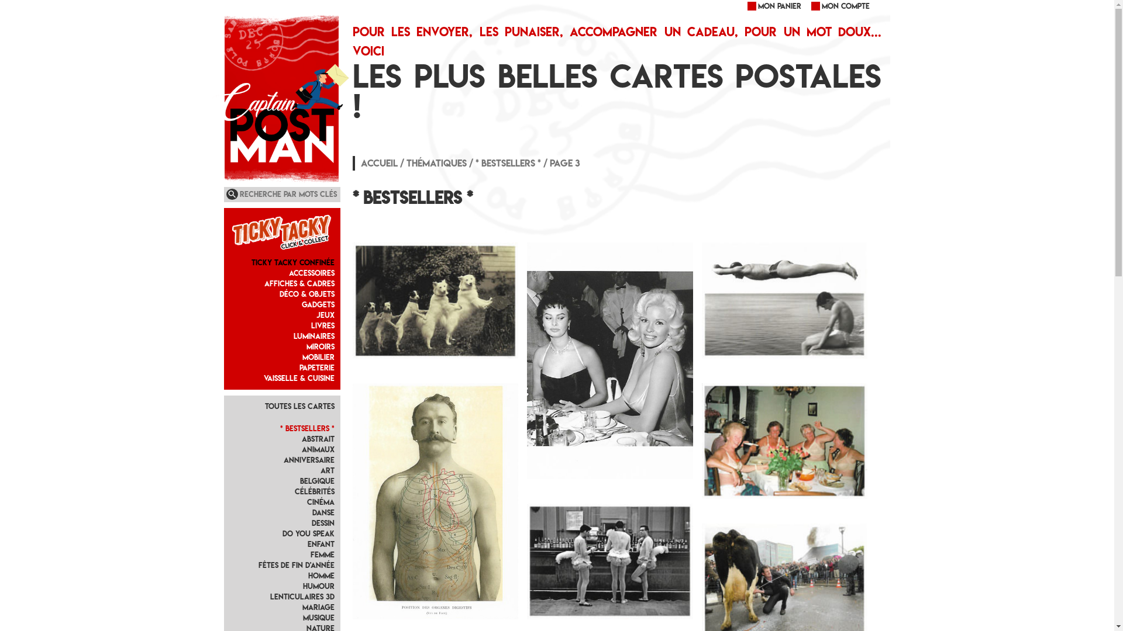 The height and width of the screenshot is (631, 1123). I want to click on * BESTSELLERS *, so click(508, 163).